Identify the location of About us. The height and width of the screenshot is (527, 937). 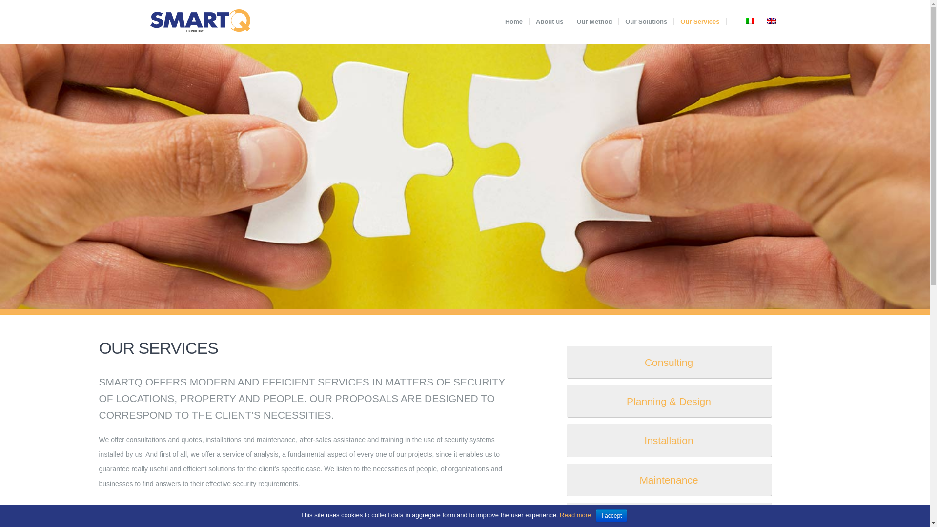
(550, 21).